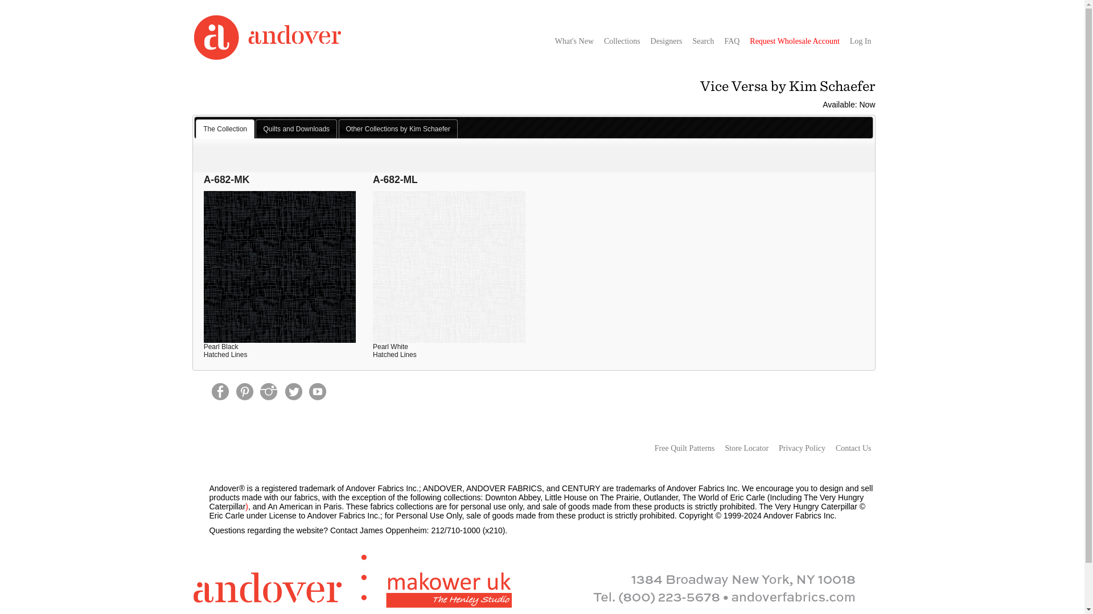  What do you see at coordinates (684, 449) in the screenshot?
I see `Free Quilt Patterns` at bounding box center [684, 449].